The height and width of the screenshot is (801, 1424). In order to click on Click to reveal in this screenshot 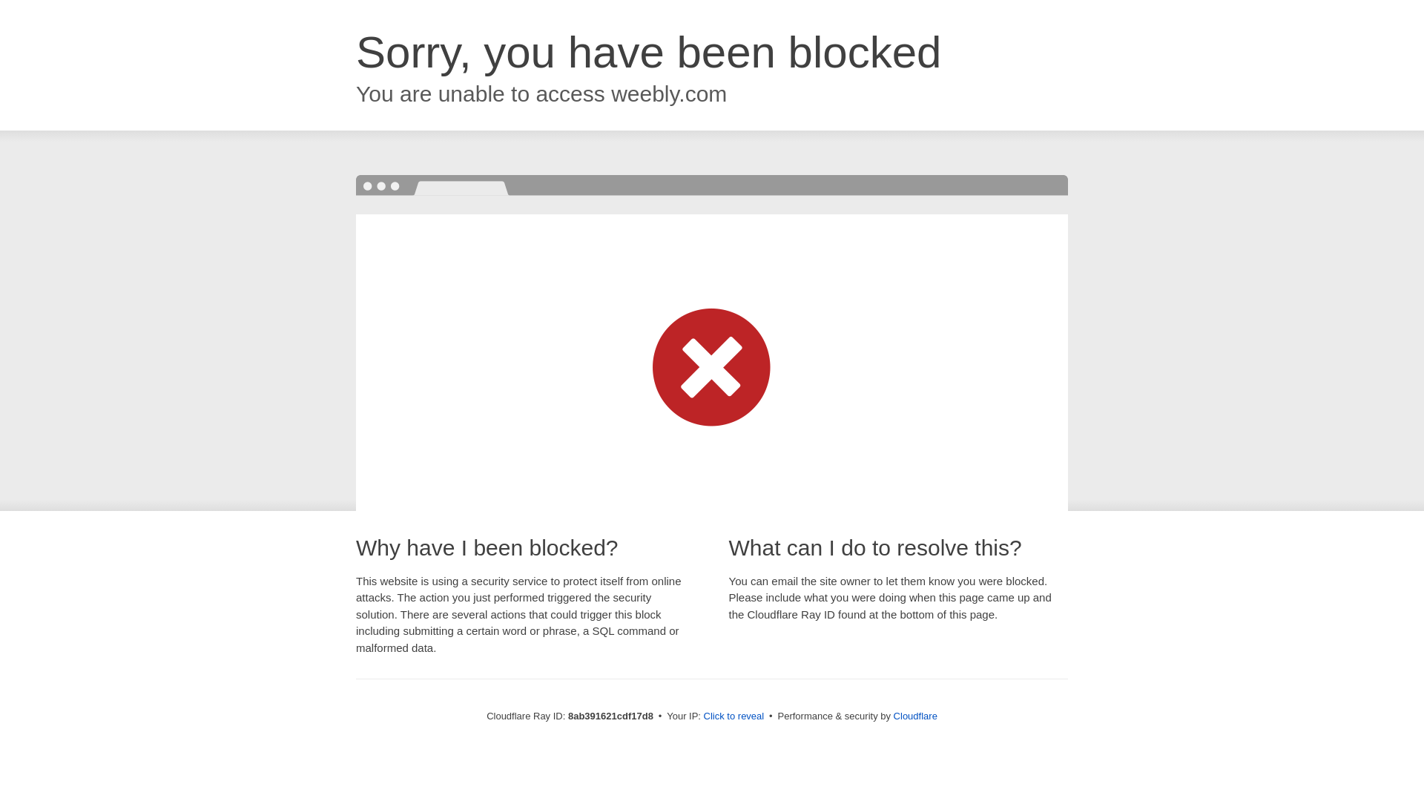, I will do `click(734, 716)`.